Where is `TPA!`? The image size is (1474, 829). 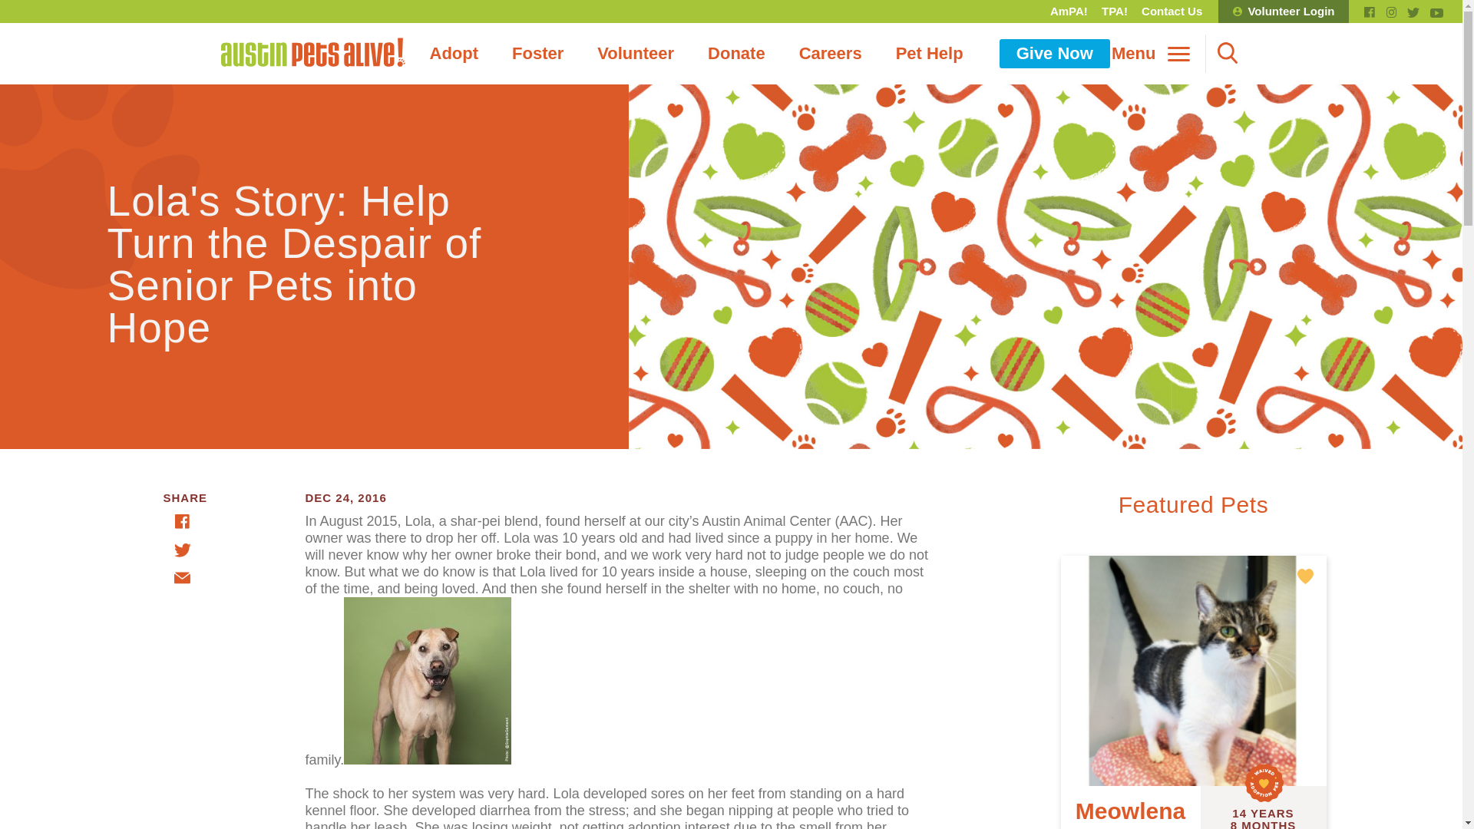 TPA! is located at coordinates (1115, 12).